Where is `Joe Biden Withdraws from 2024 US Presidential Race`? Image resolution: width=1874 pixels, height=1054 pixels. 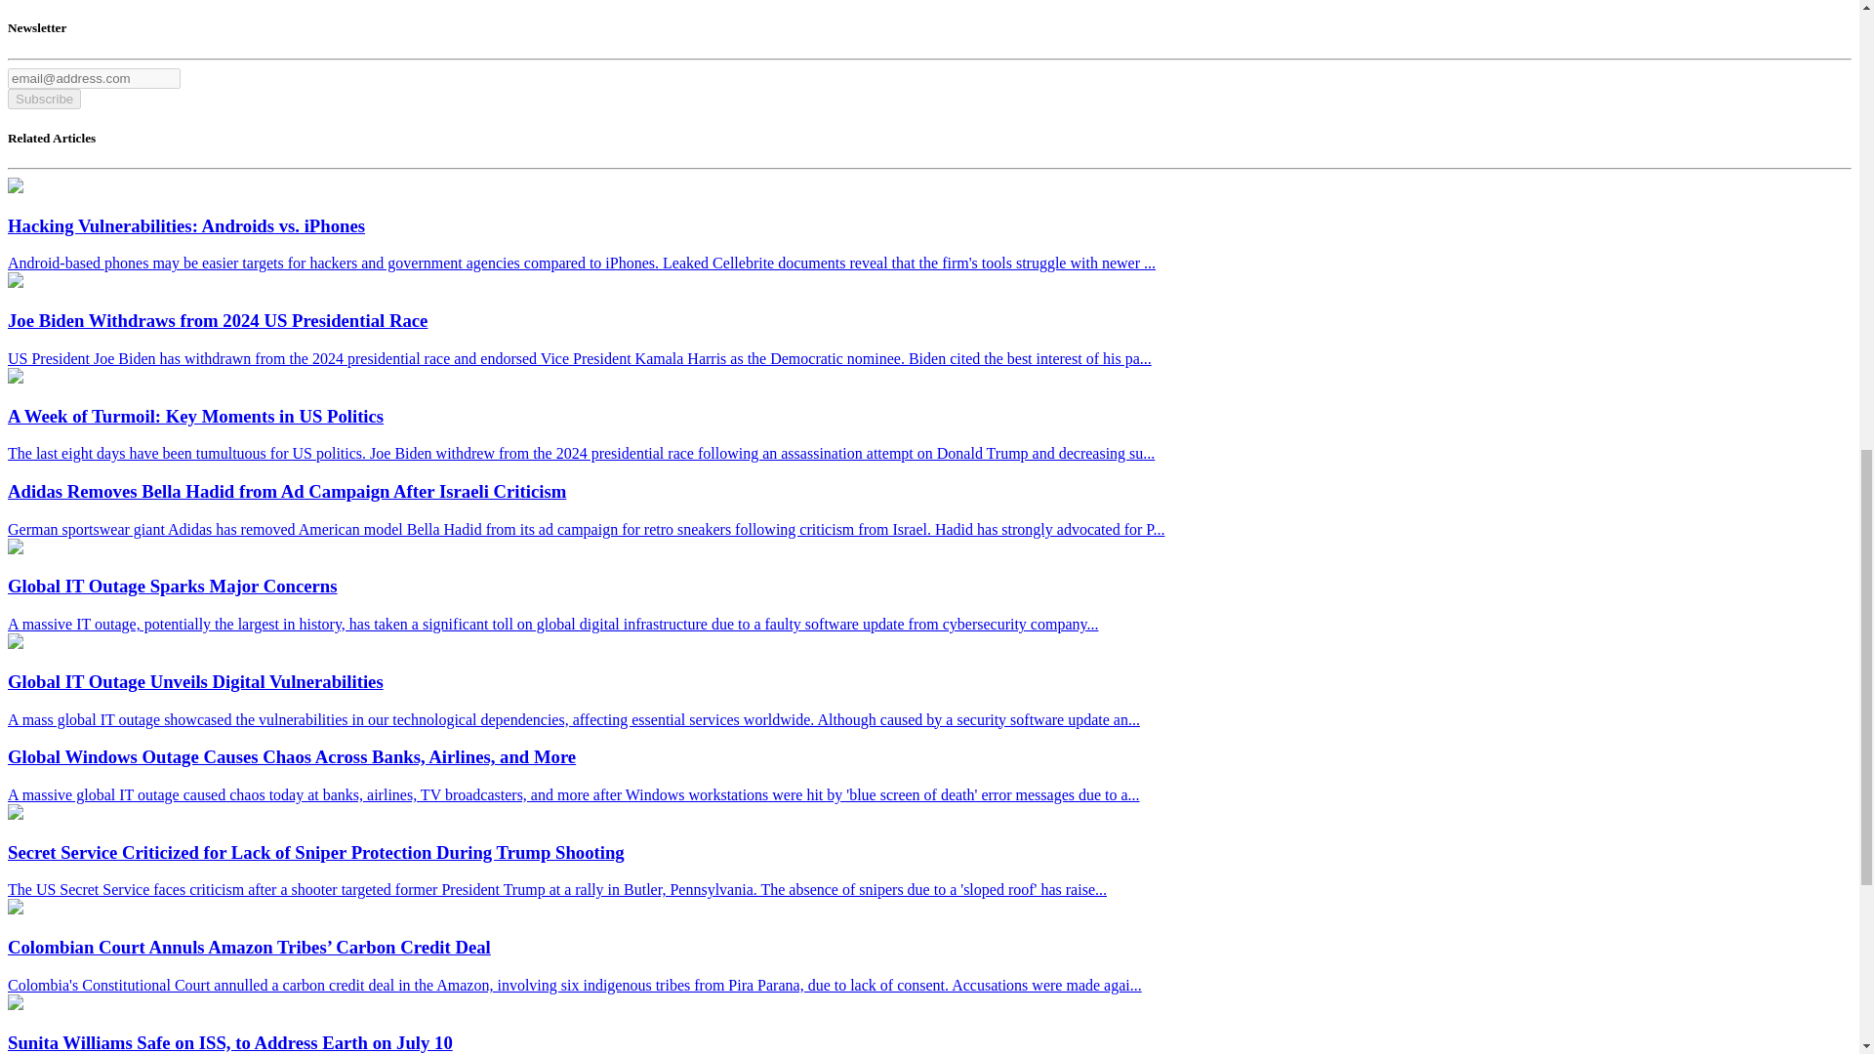 Joe Biden Withdraws from 2024 US Presidential Race is located at coordinates (15, 282).